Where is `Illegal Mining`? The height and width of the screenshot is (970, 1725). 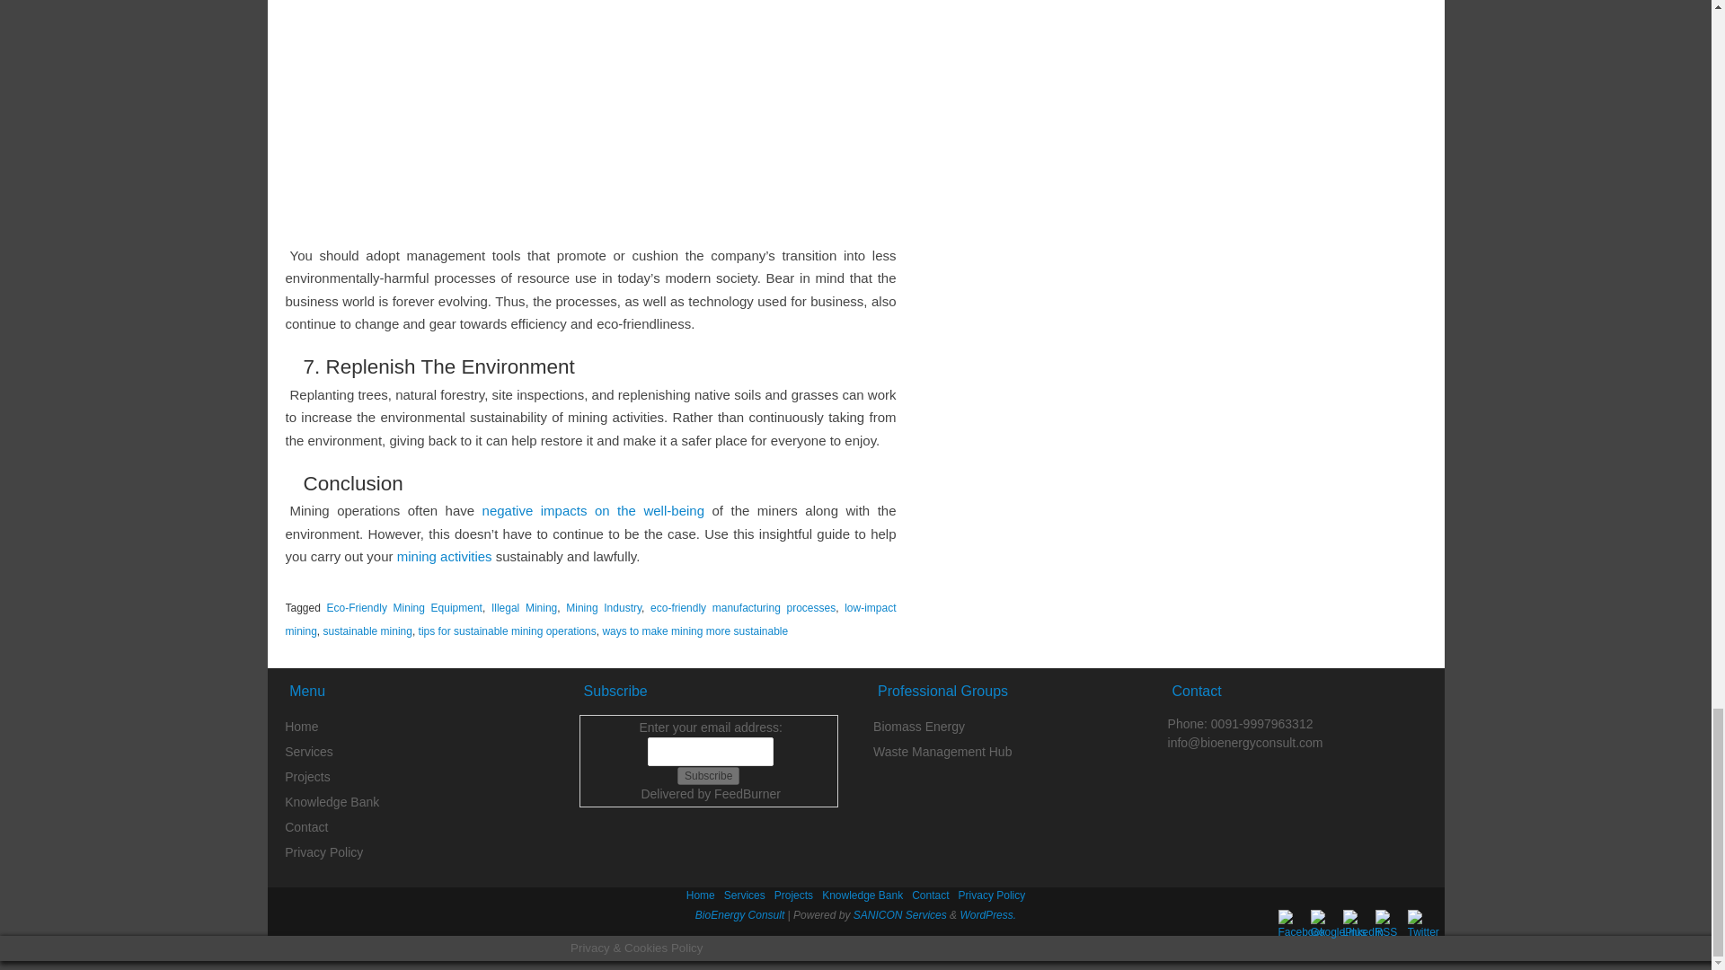 Illegal Mining is located at coordinates (525, 607).